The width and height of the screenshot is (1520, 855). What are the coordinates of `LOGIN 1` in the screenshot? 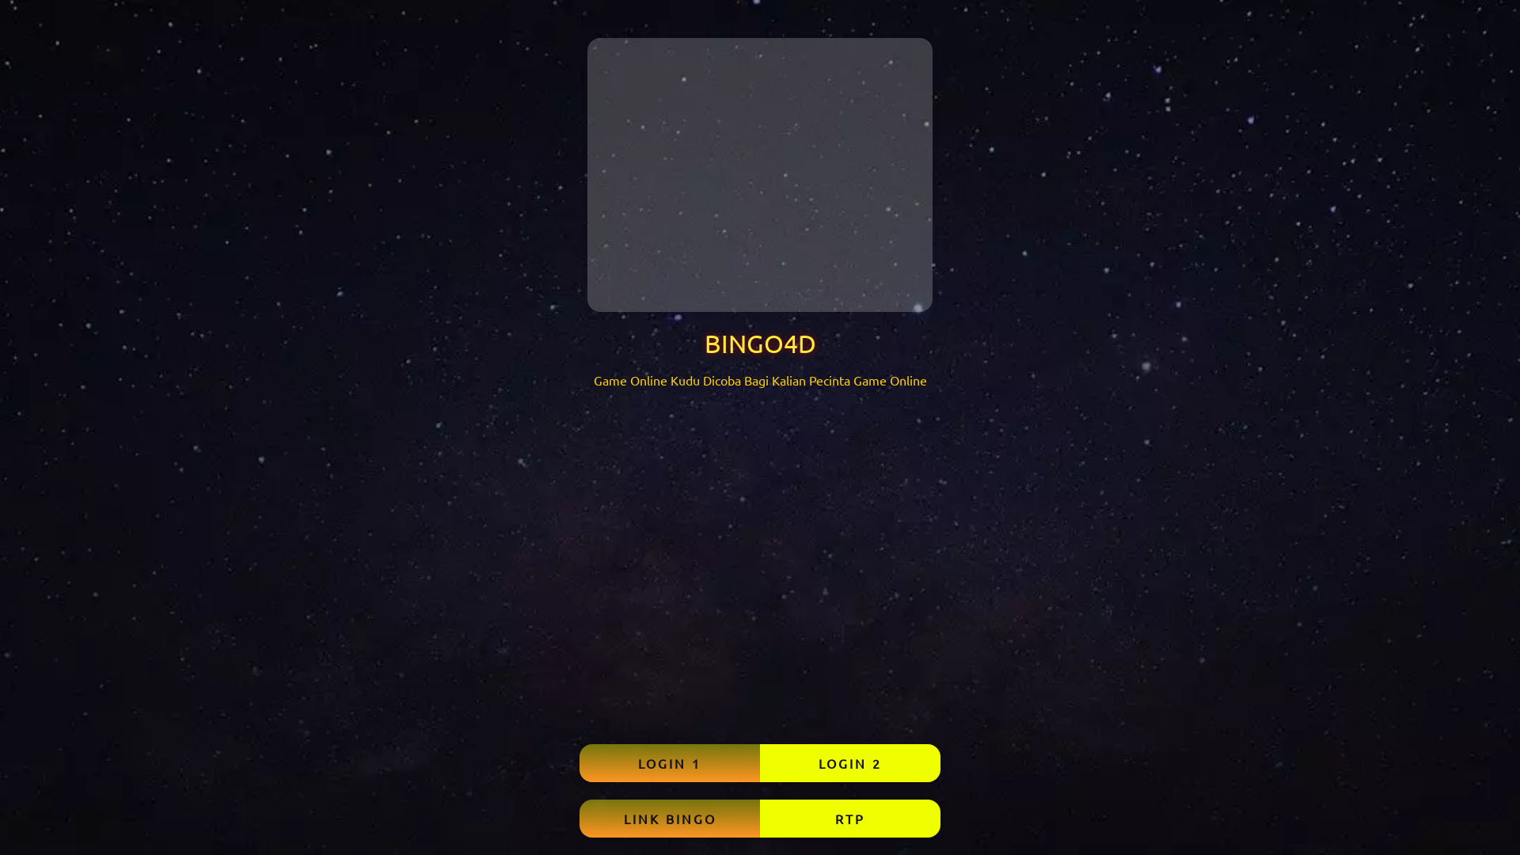 It's located at (670, 763).